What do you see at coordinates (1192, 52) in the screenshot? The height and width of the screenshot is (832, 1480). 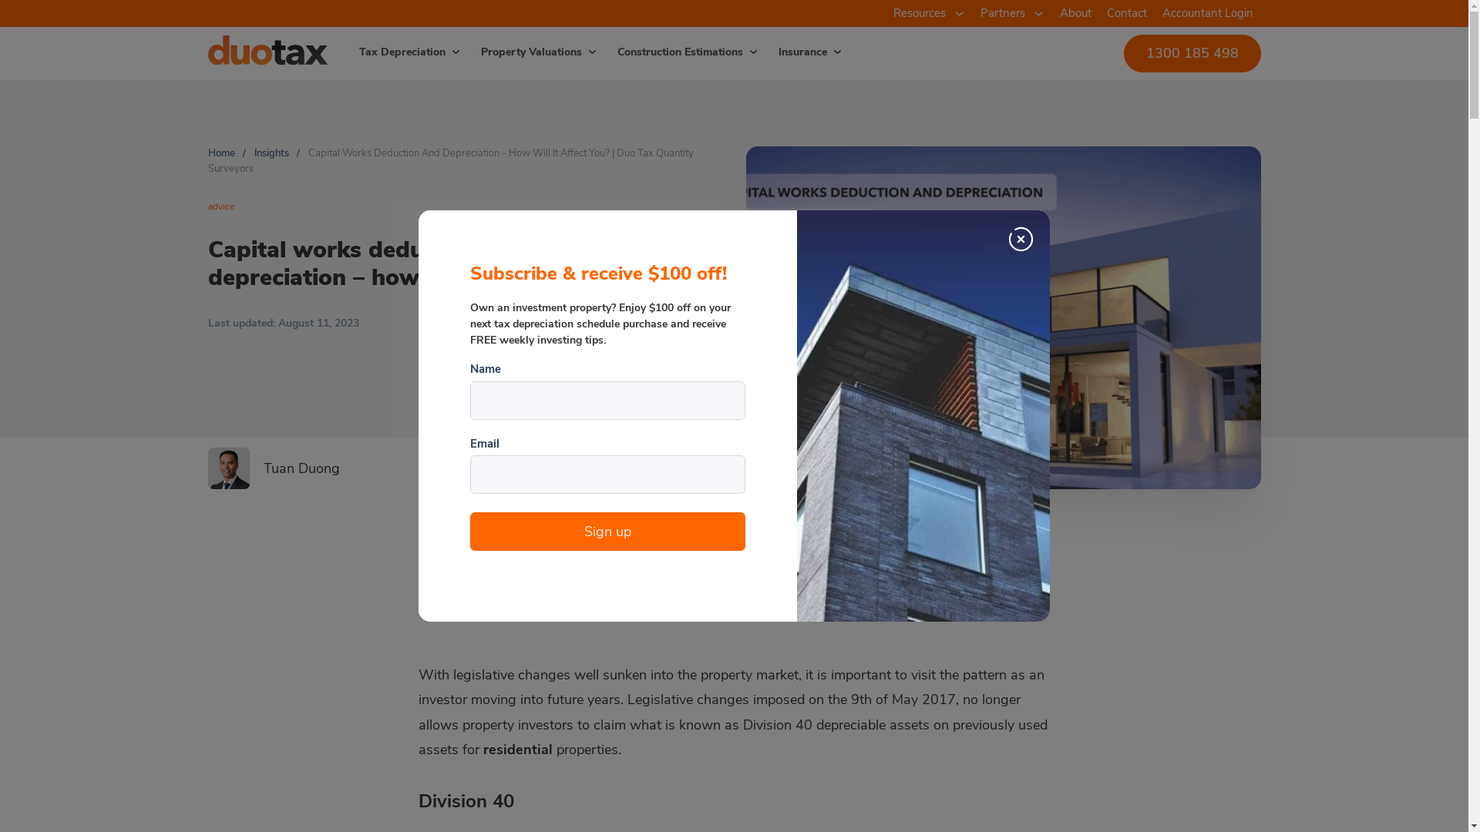 I see `1300 185 498` at bounding box center [1192, 52].